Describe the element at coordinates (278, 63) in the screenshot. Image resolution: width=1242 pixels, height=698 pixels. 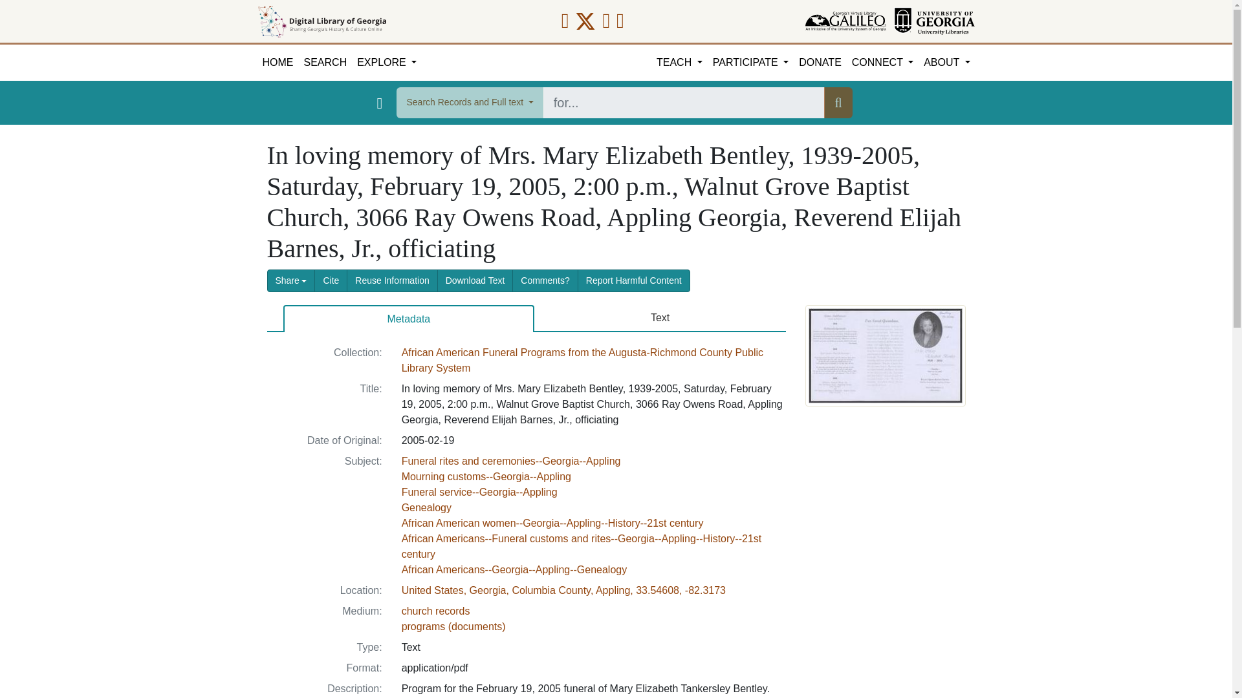
I see `HOME` at that location.